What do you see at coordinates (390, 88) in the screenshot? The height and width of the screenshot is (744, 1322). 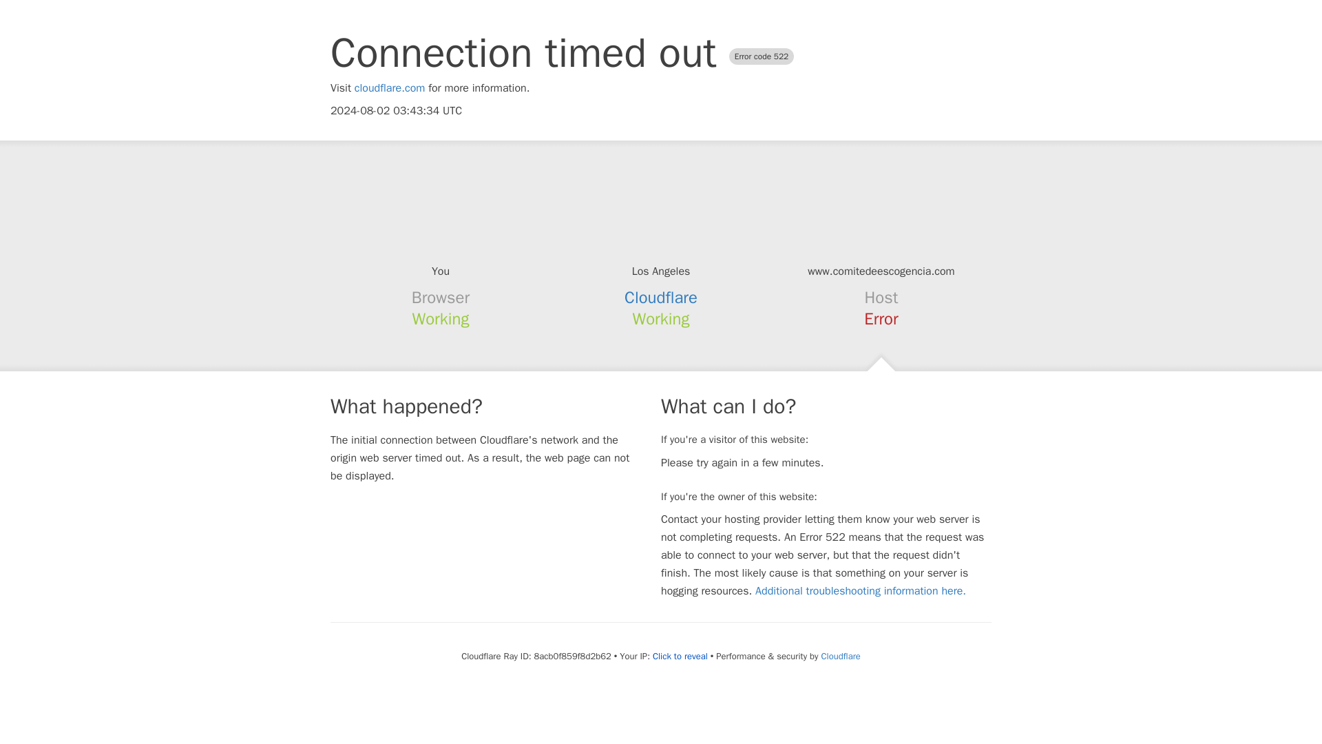 I see `cloudflare.com` at bounding box center [390, 88].